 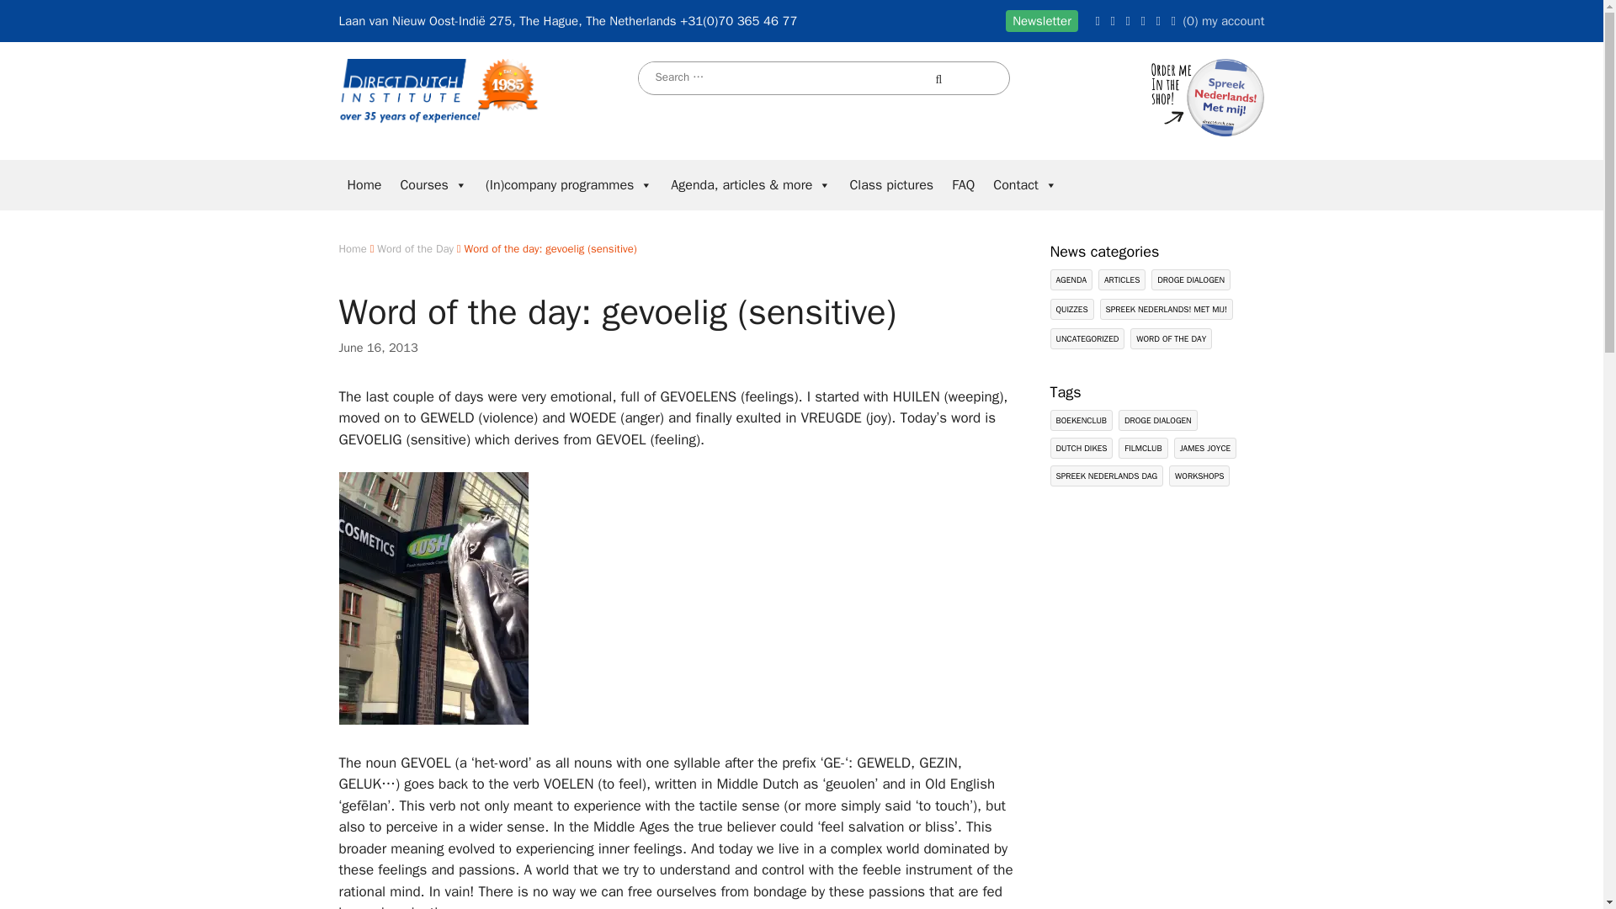 I want to click on Go to Welcome to the Direct Dutch institute, The Hague.., so click(x=352, y=248).